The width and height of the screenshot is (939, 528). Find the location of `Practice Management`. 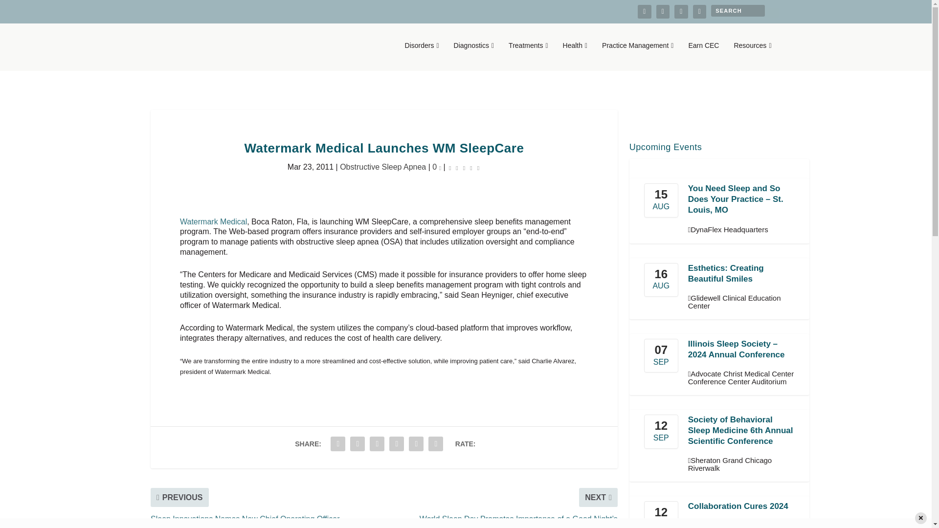

Practice Management is located at coordinates (637, 56).